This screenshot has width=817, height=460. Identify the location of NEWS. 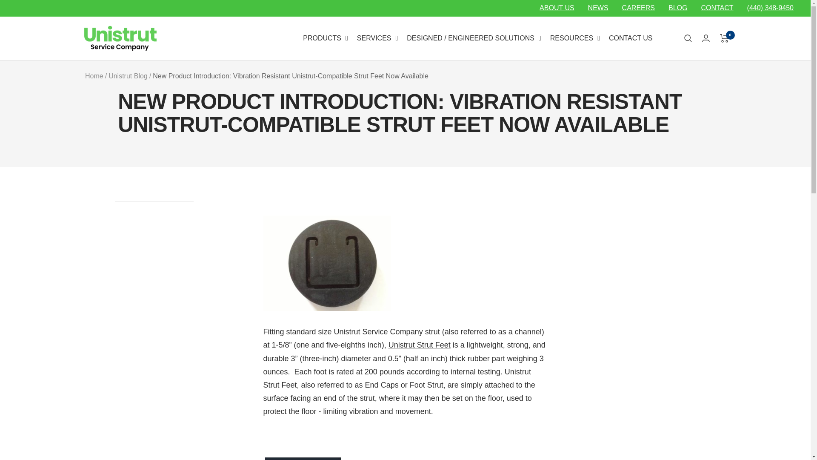
(598, 8).